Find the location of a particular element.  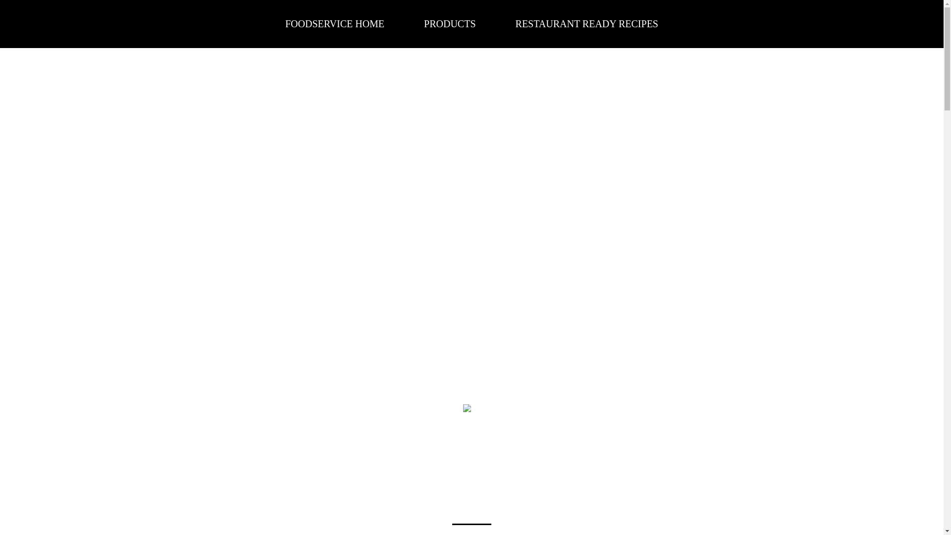

PRODUCTS is located at coordinates (450, 24).